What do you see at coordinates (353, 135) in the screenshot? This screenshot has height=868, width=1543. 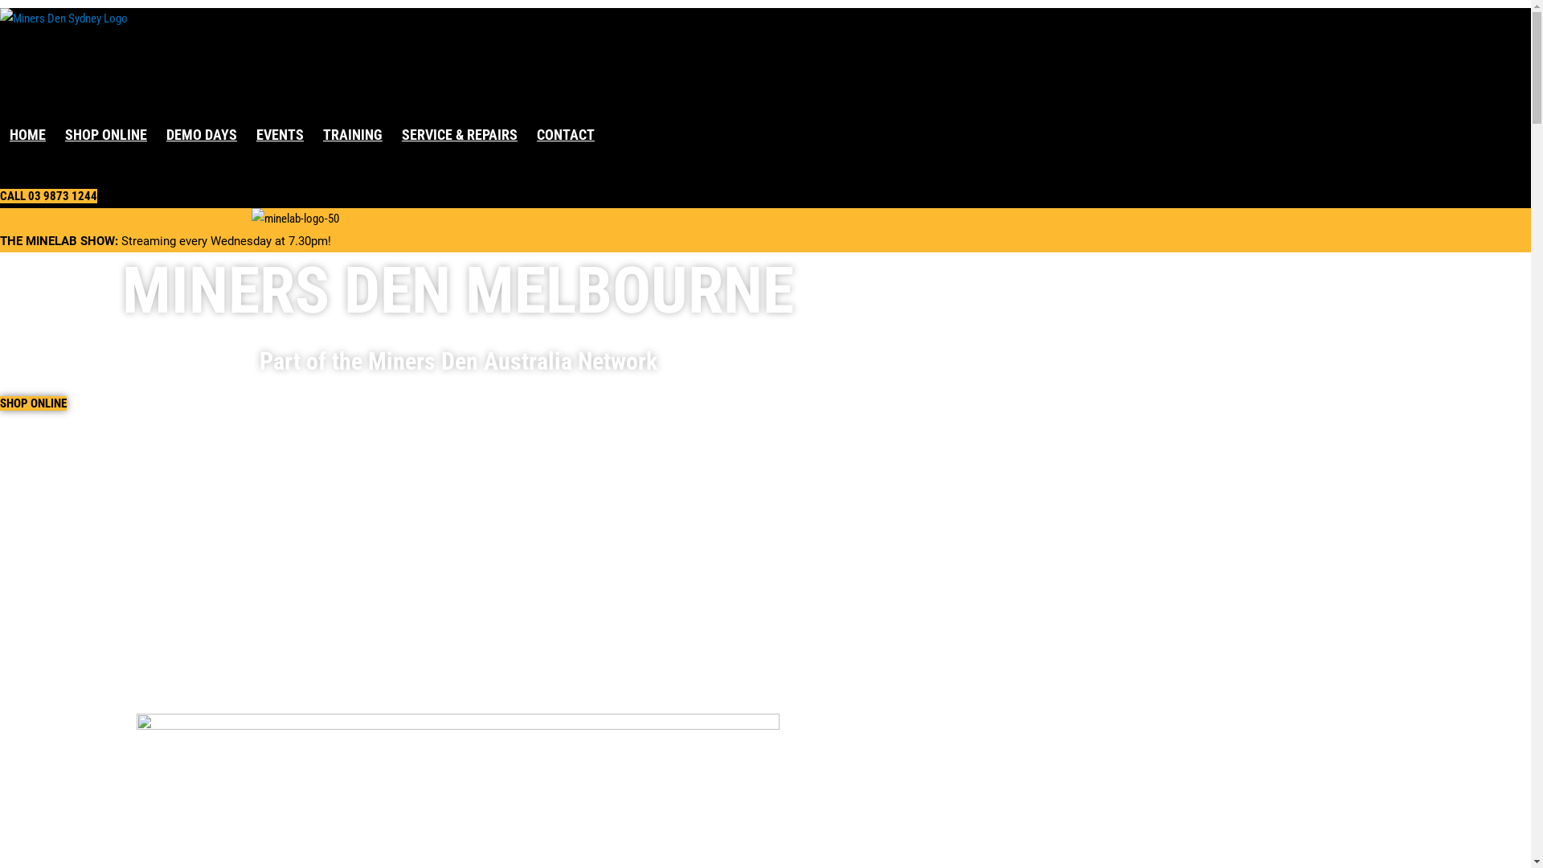 I see `TRAINING` at bounding box center [353, 135].